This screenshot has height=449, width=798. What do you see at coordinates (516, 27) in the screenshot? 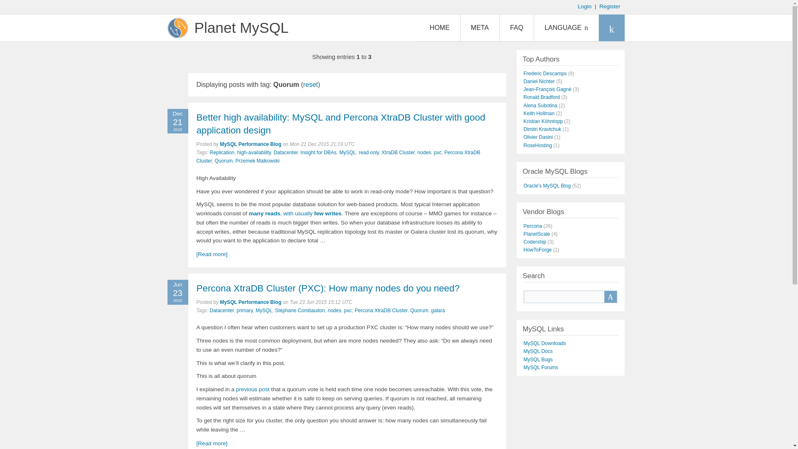
I see `FAQ` at bounding box center [516, 27].